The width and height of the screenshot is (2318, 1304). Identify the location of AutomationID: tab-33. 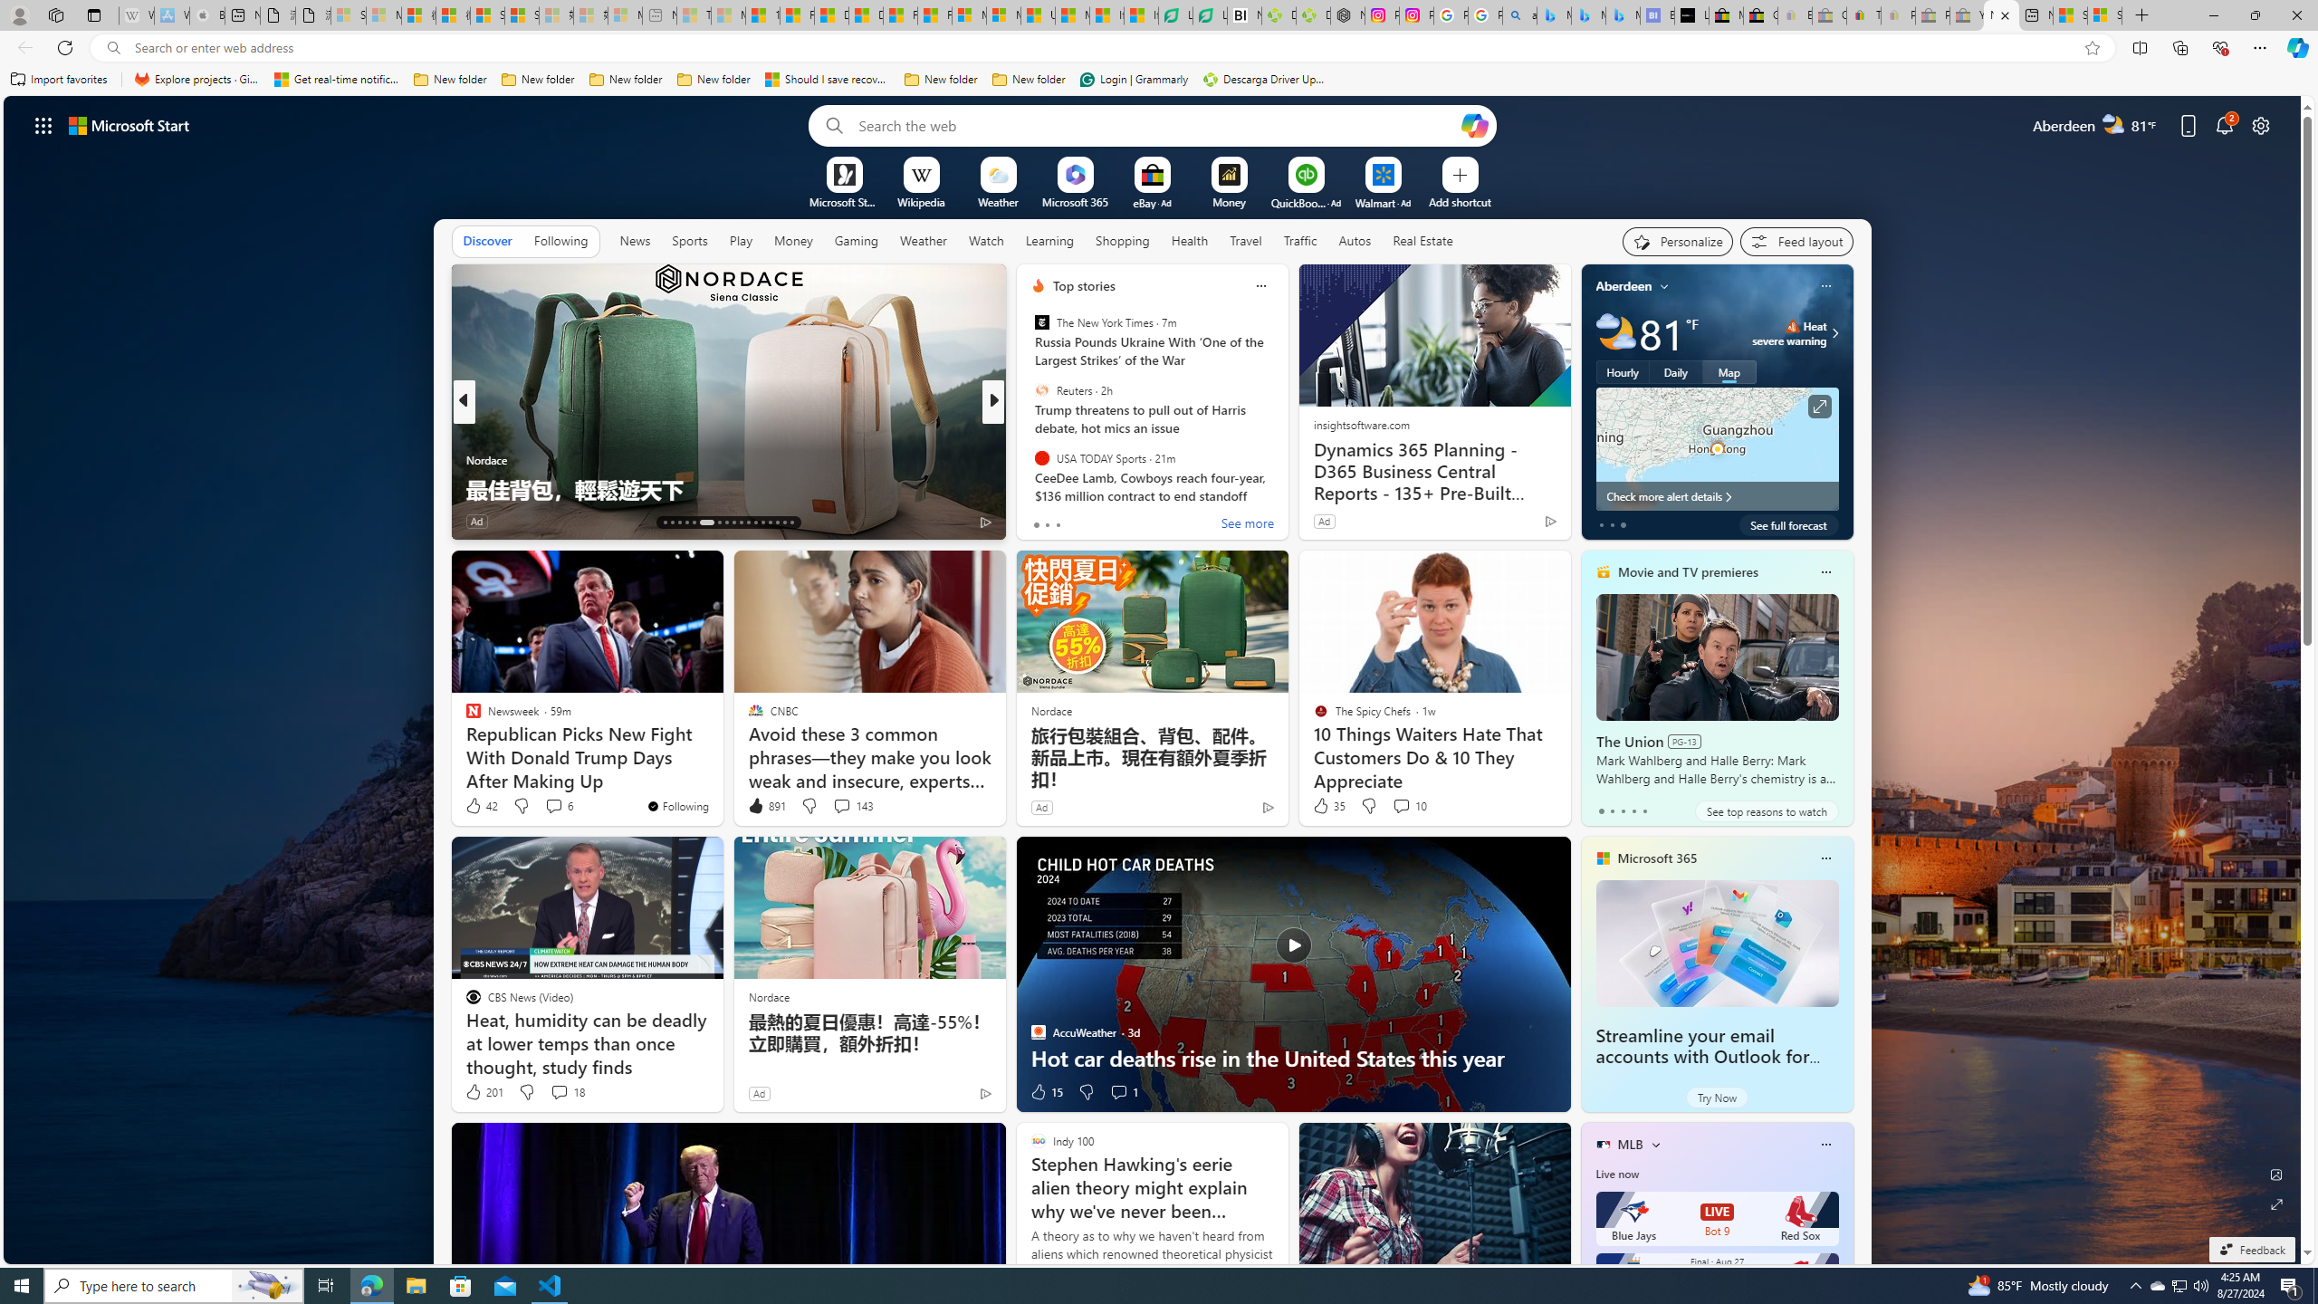
(791, 523).